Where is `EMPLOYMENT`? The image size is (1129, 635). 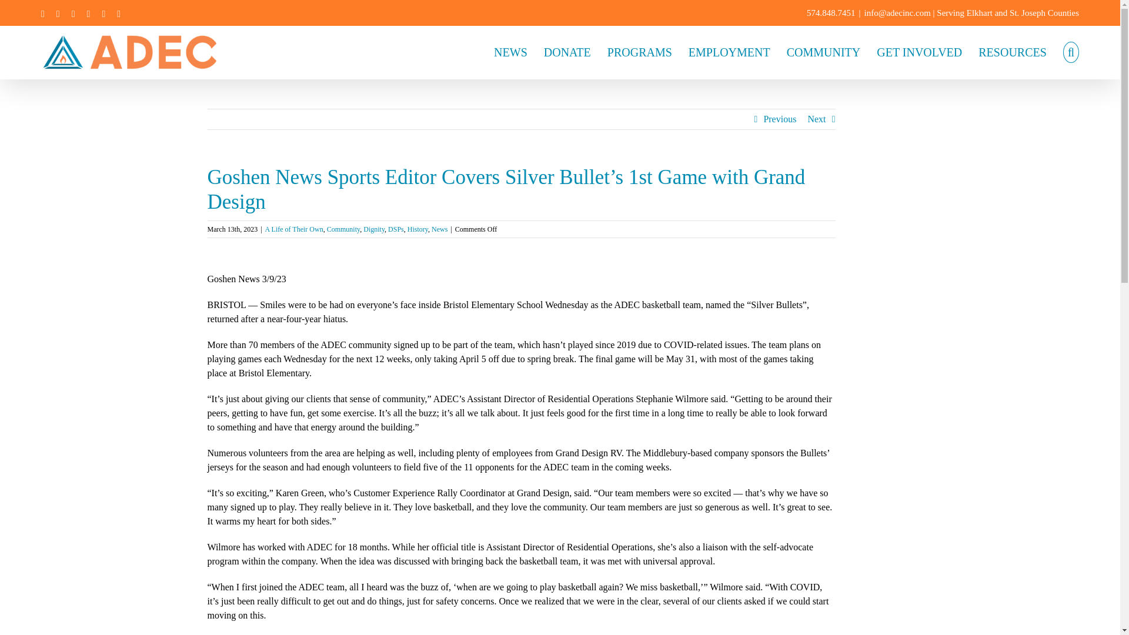
EMPLOYMENT is located at coordinates (729, 51).